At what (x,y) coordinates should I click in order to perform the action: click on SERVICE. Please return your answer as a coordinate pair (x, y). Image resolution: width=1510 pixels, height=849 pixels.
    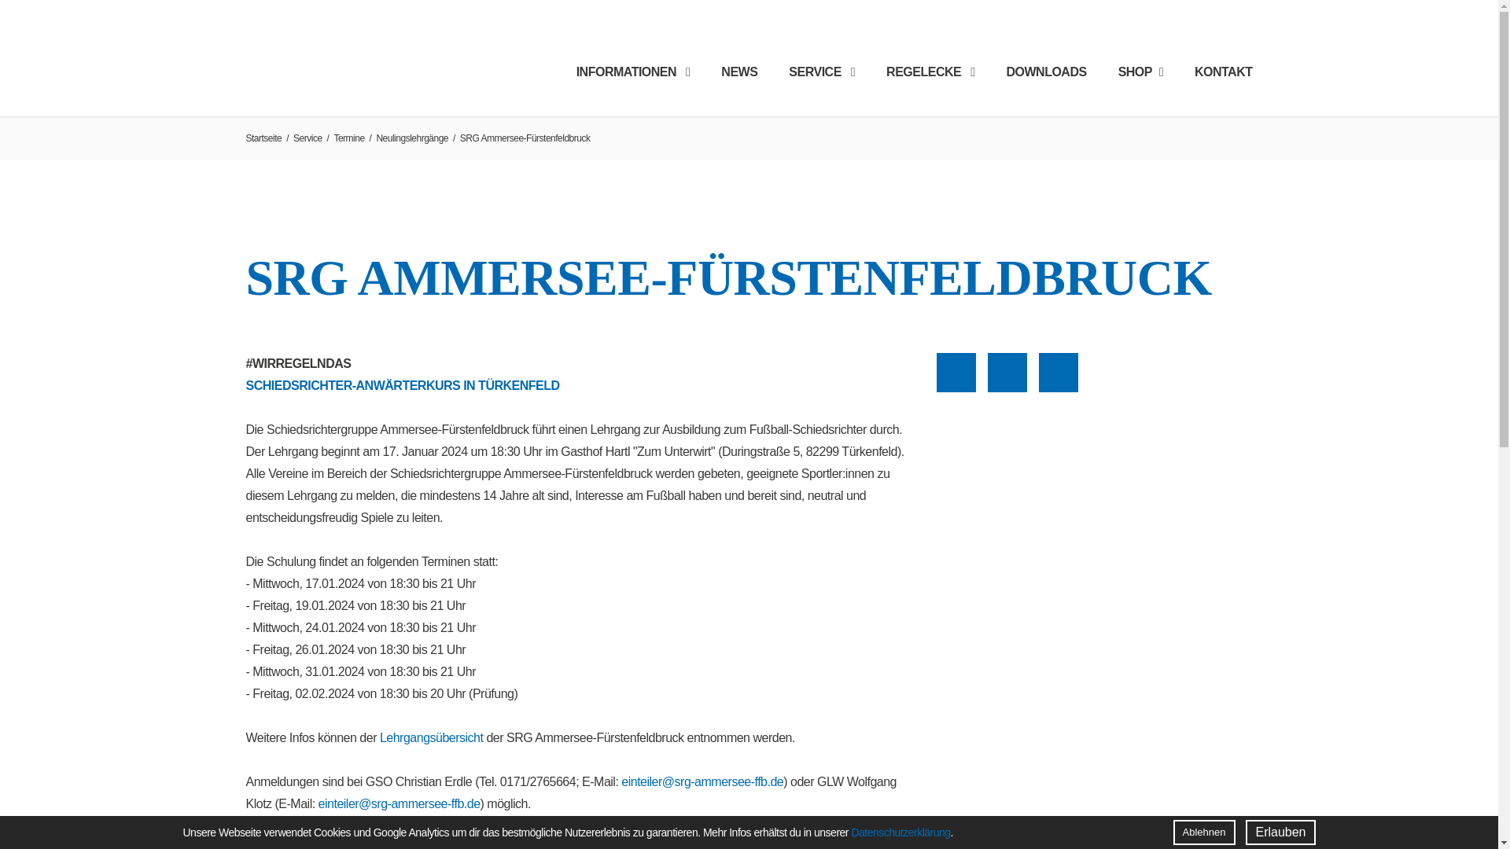
    Looking at the image, I should click on (821, 72).